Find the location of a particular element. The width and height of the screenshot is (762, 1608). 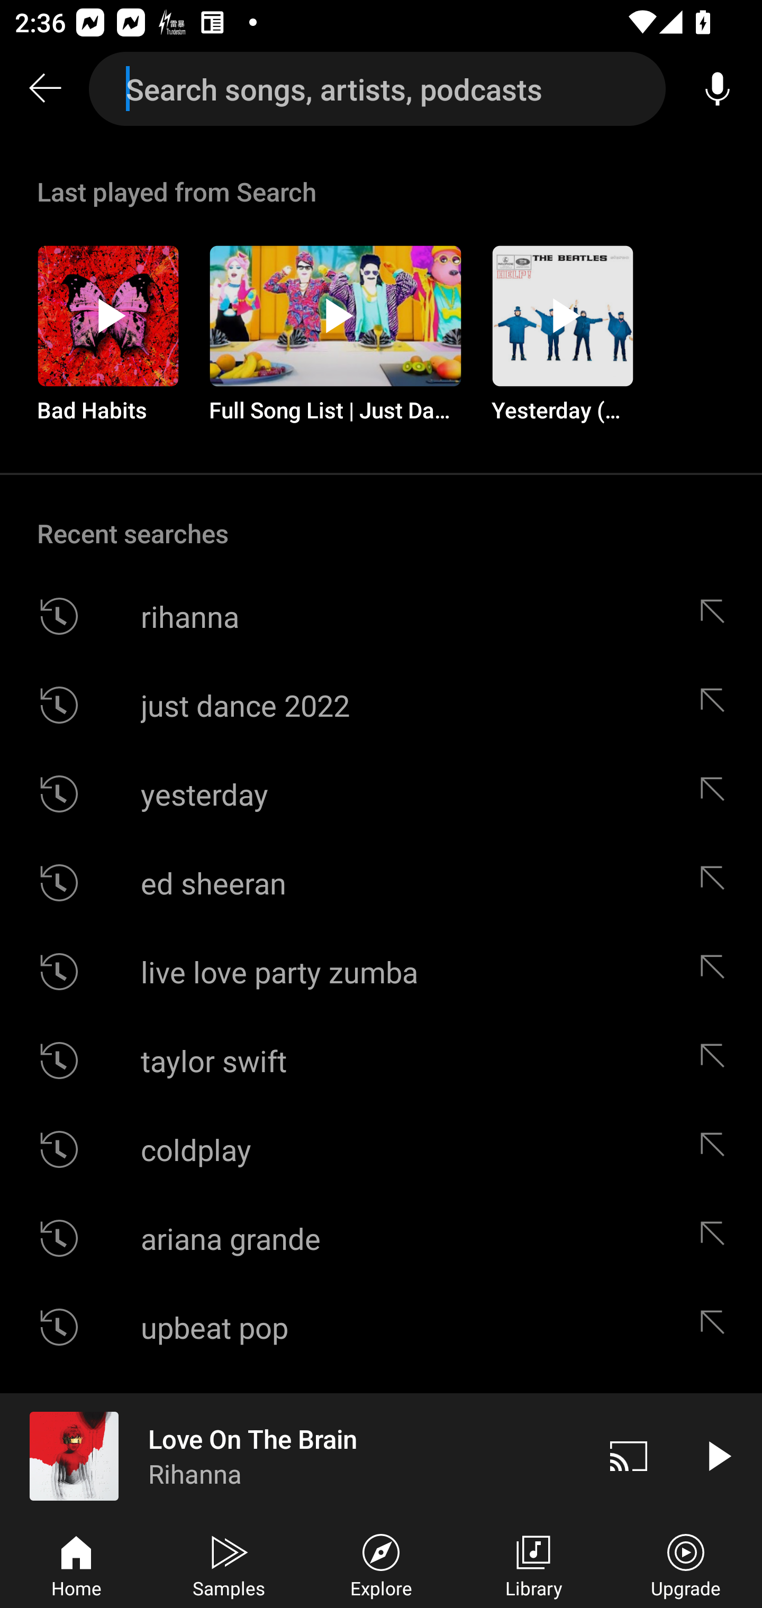

taylor swift Edit suggestion taylor swift is located at coordinates (381, 1060).